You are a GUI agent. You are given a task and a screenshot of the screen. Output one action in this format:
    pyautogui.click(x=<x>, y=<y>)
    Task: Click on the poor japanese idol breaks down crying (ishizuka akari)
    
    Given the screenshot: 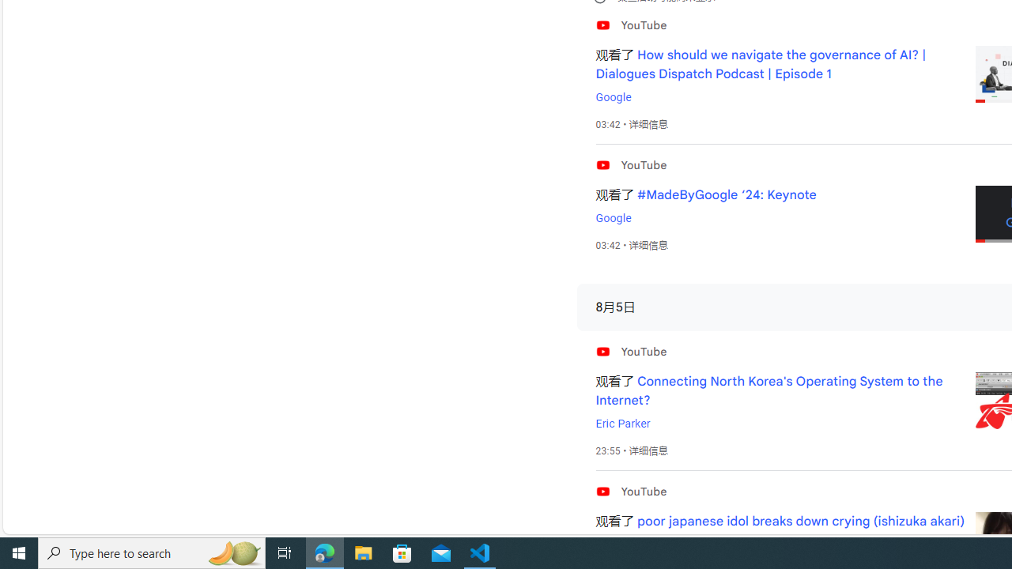 What is the action you would take?
    pyautogui.click(x=802, y=522)
    